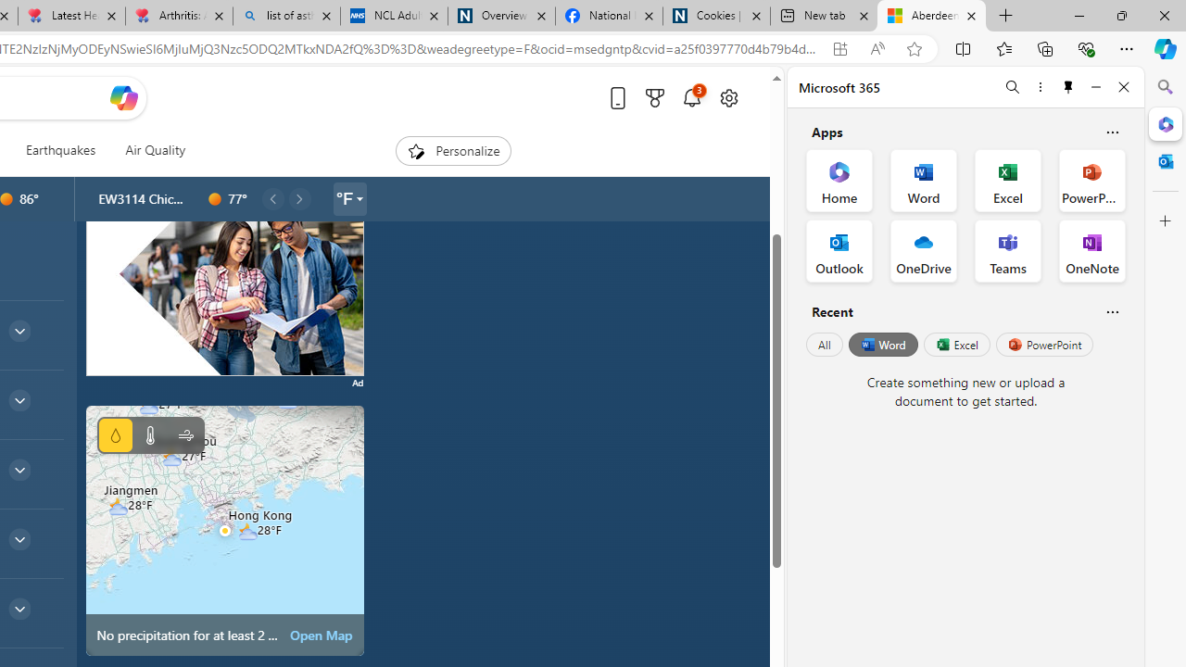 The width and height of the screenshot is (1186, 667). What do you see at coordinates (61, 150) in the screenshot?
I see `Earthquakes` at bounding box center [61, 150].